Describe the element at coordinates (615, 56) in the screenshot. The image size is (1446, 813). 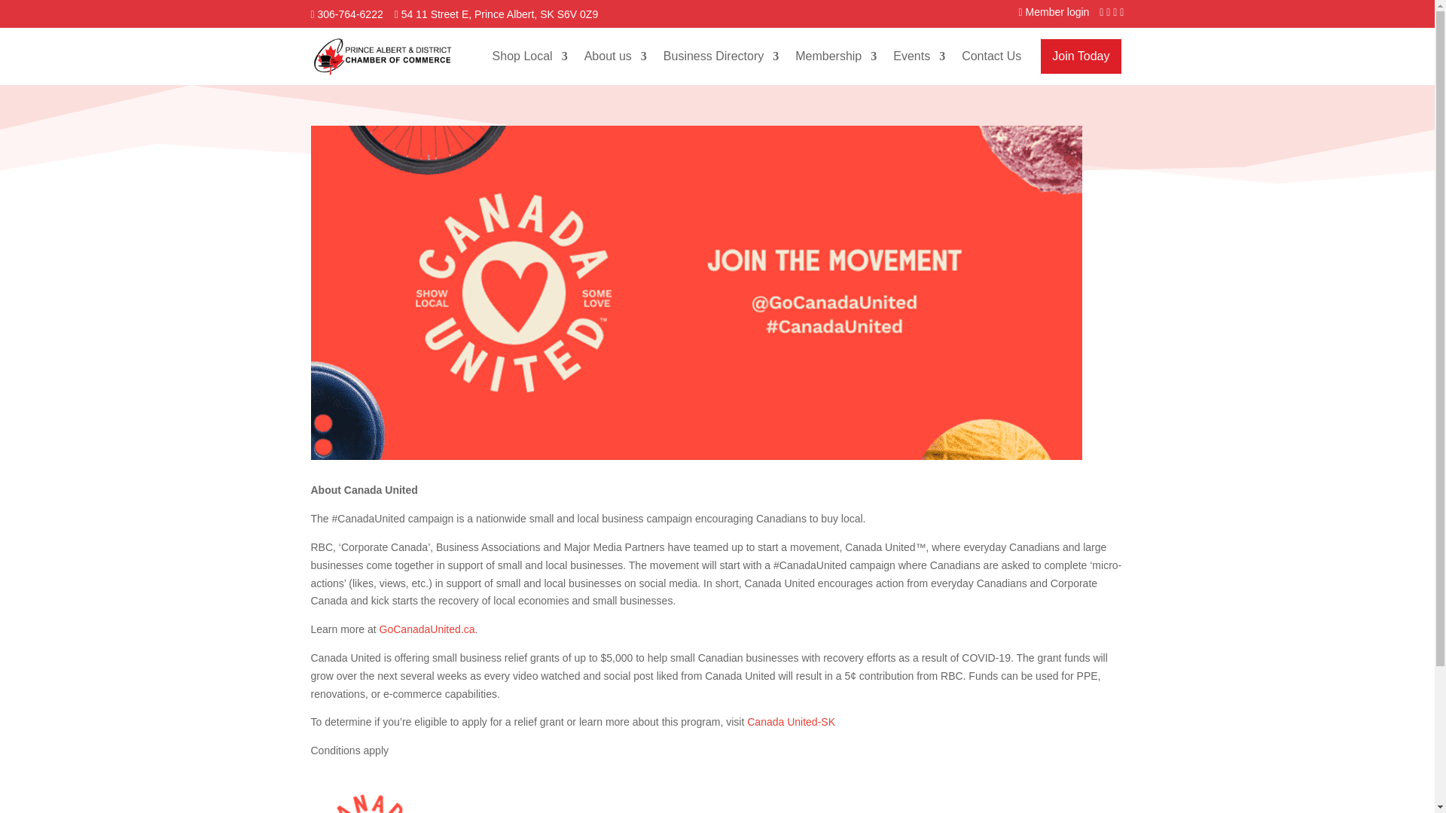
I see `About us` at that location.